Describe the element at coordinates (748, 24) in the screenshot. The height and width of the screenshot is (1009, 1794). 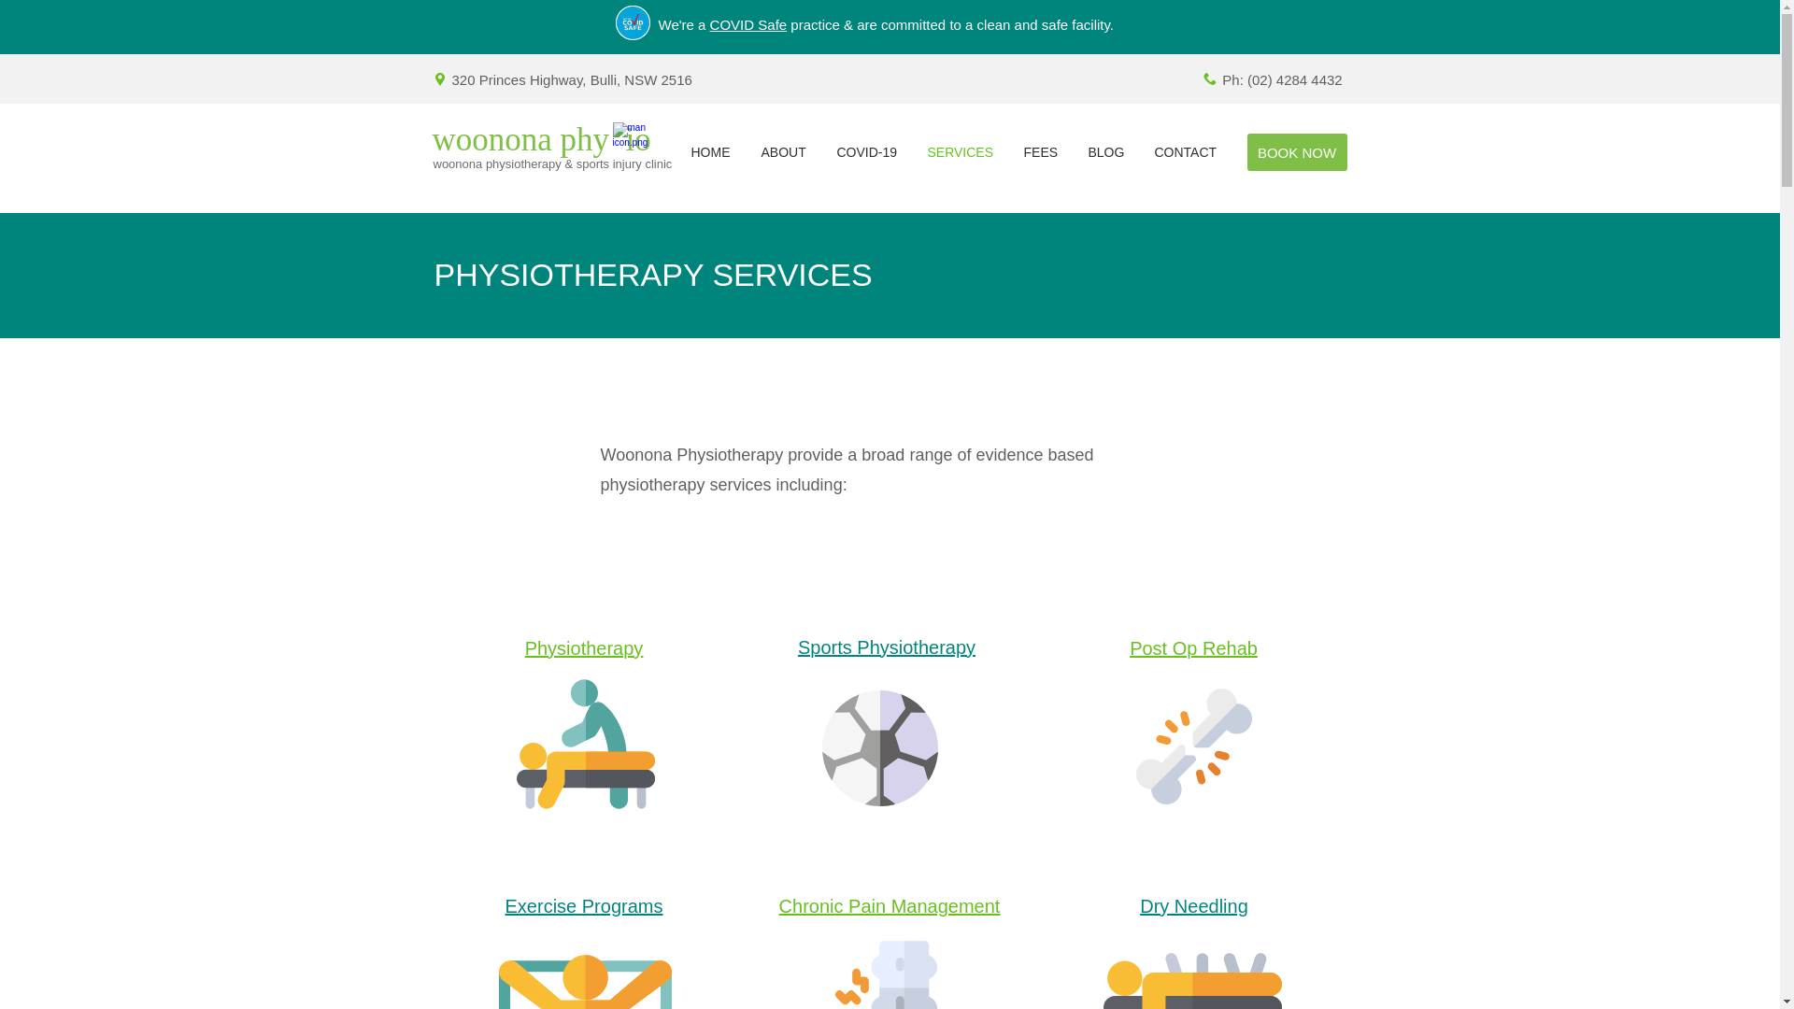
I see `COVID Safe` at that location.